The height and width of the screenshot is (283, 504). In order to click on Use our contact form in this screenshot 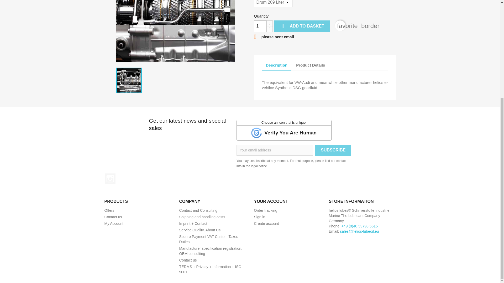, I will do `click(113, 217)`.